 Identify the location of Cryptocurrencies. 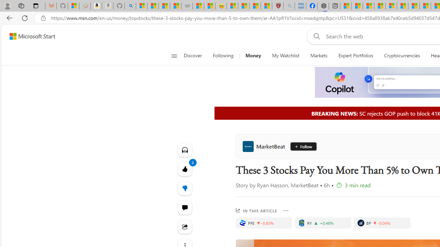
(402, 56).